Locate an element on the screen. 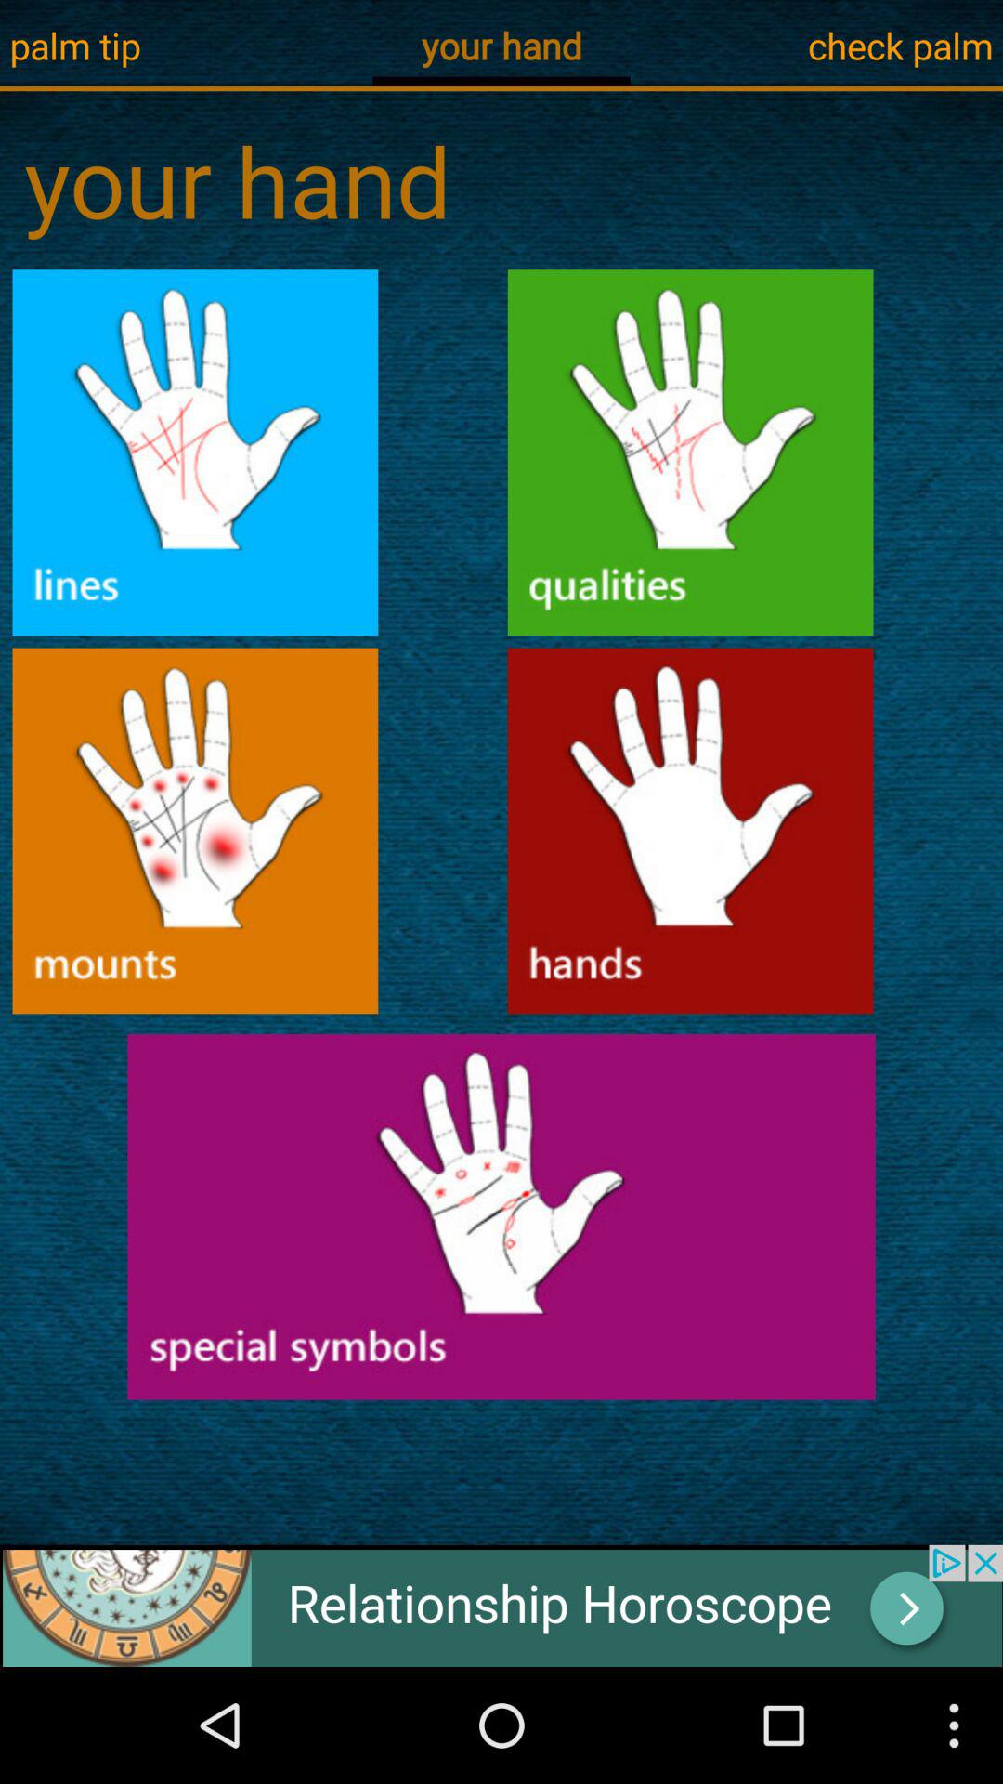 The height and width of the screenshot is (1784, 1003). horoscope mos is located at coordinates (501, 1217).